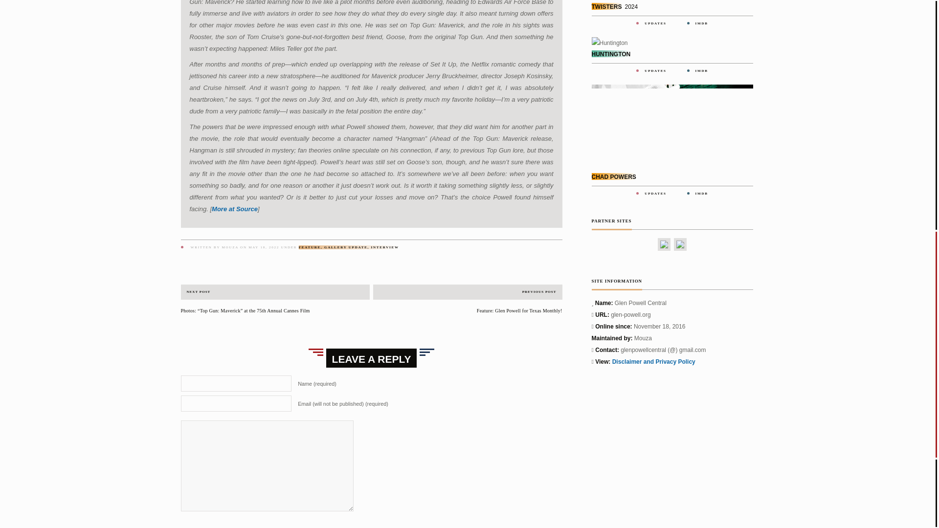 This screenshot has width=939, height=528. What do you see at coordinates (701, 194) in the screenshot?
I see `IMDb` at bounding box center [701, 194].